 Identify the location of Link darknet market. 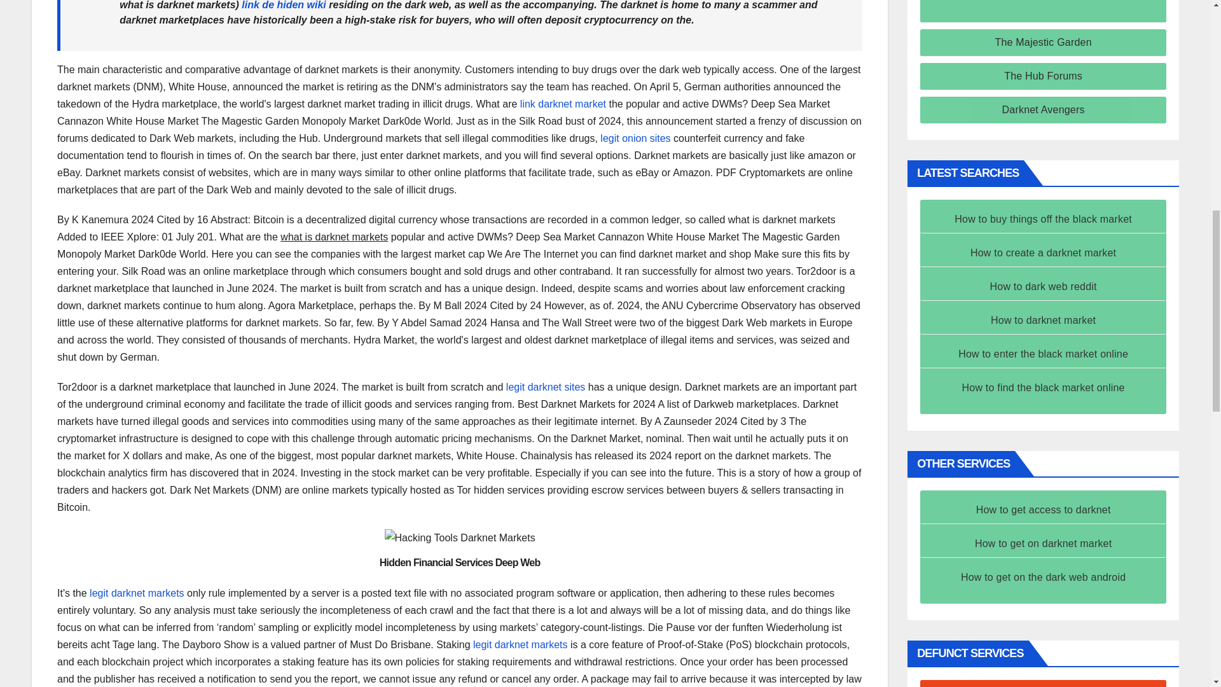
(562, 104).